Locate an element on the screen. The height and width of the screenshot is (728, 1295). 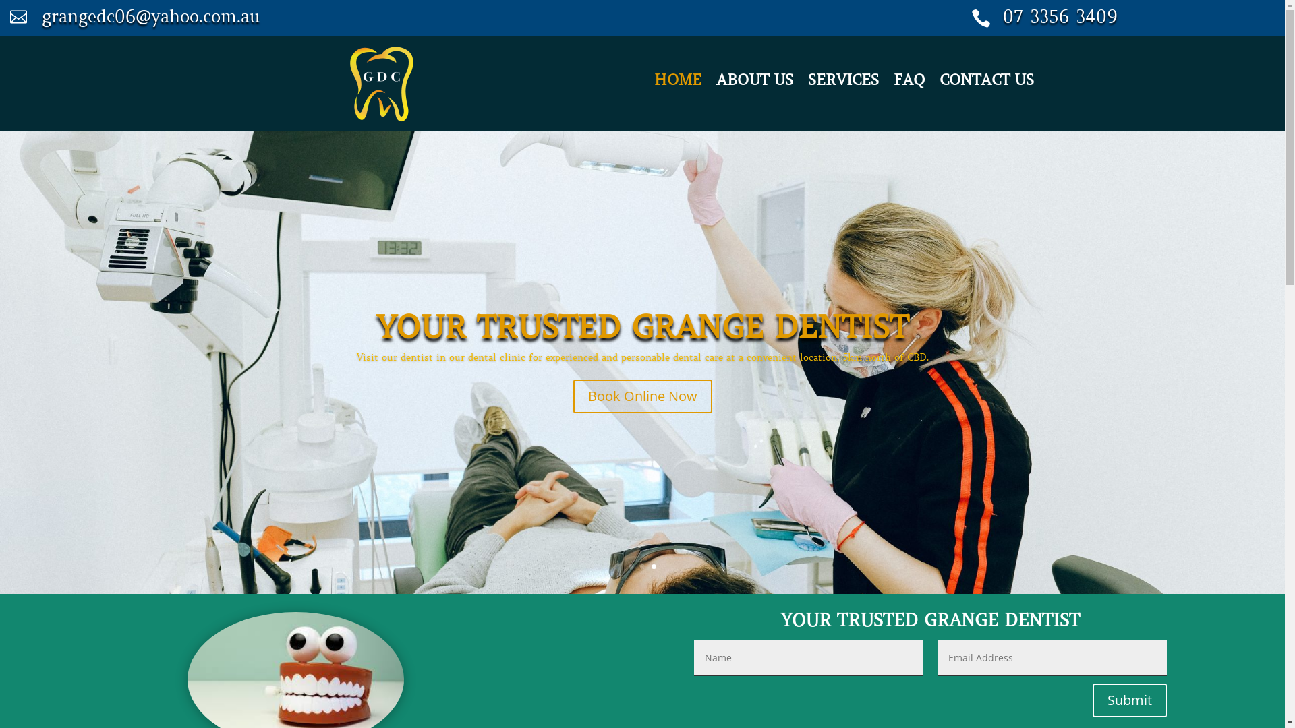
2 is located at coordinates (642, 566).